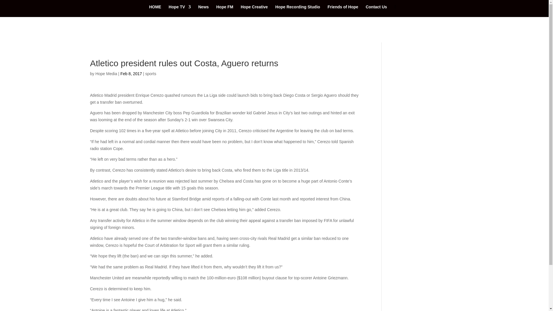 This screenshot has width=553, height=311. Describe the element at coordinates (343, 11) in the screenshot. I see `Friends of Hope` at that location.